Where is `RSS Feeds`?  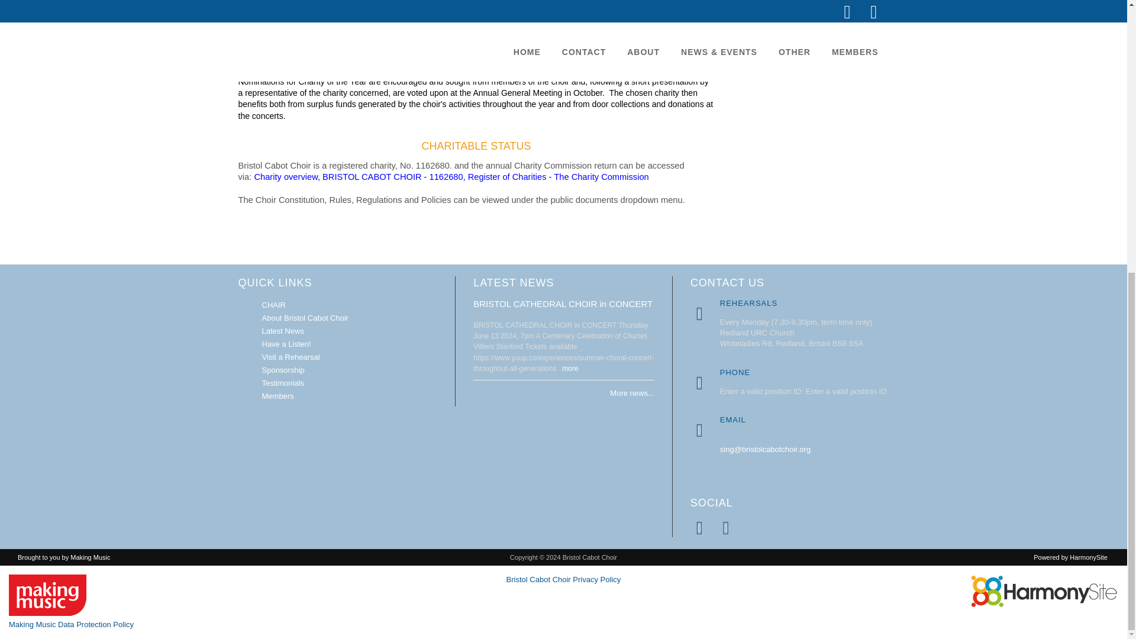 RSS Feeds is located at coordinates (725, 528).